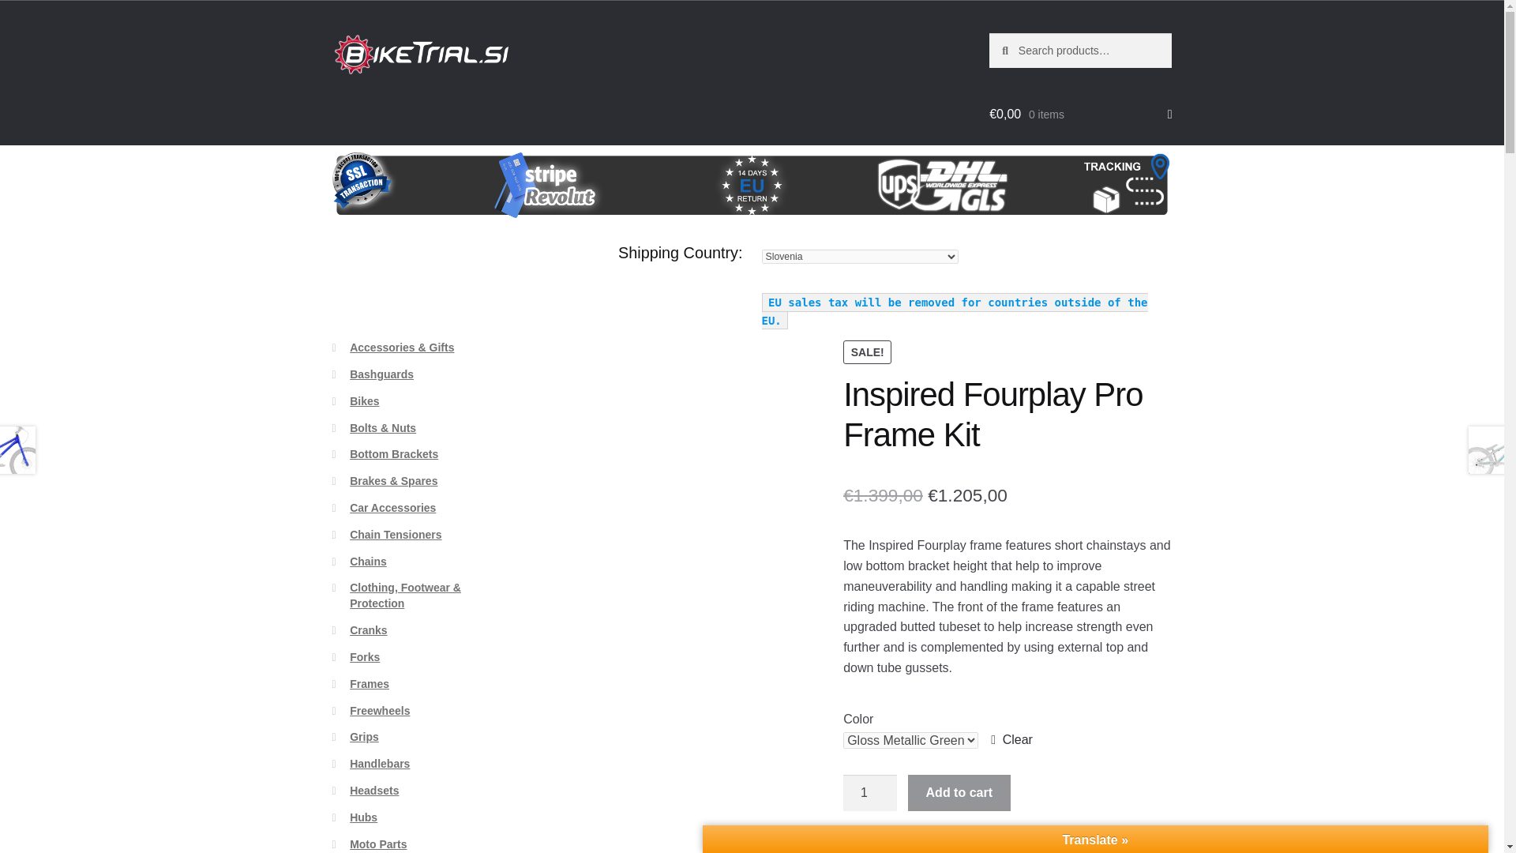 The height and width of the screenshot is (853, 1516). What do you see at coordinates (729, 104) in the screenshot?
I see `Privacy Policy` at bounding box center [729, 104].